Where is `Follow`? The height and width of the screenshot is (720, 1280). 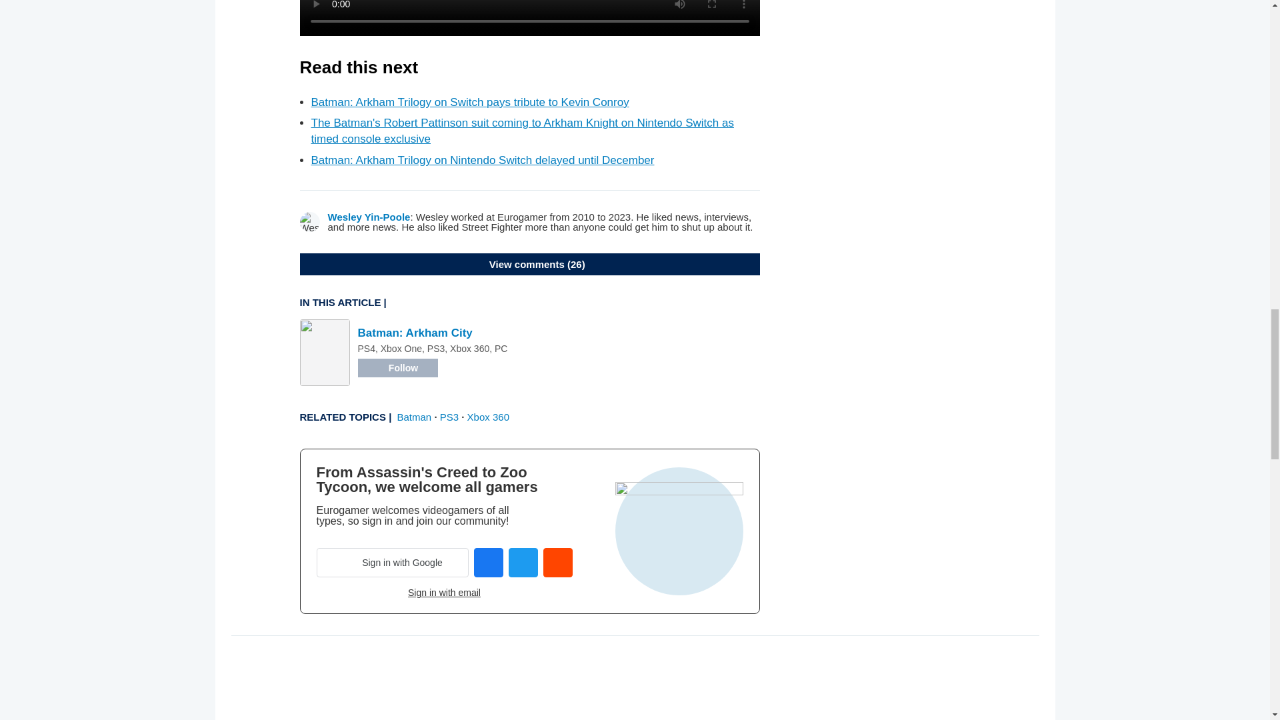 Follow is located at coordinates (397, 367).